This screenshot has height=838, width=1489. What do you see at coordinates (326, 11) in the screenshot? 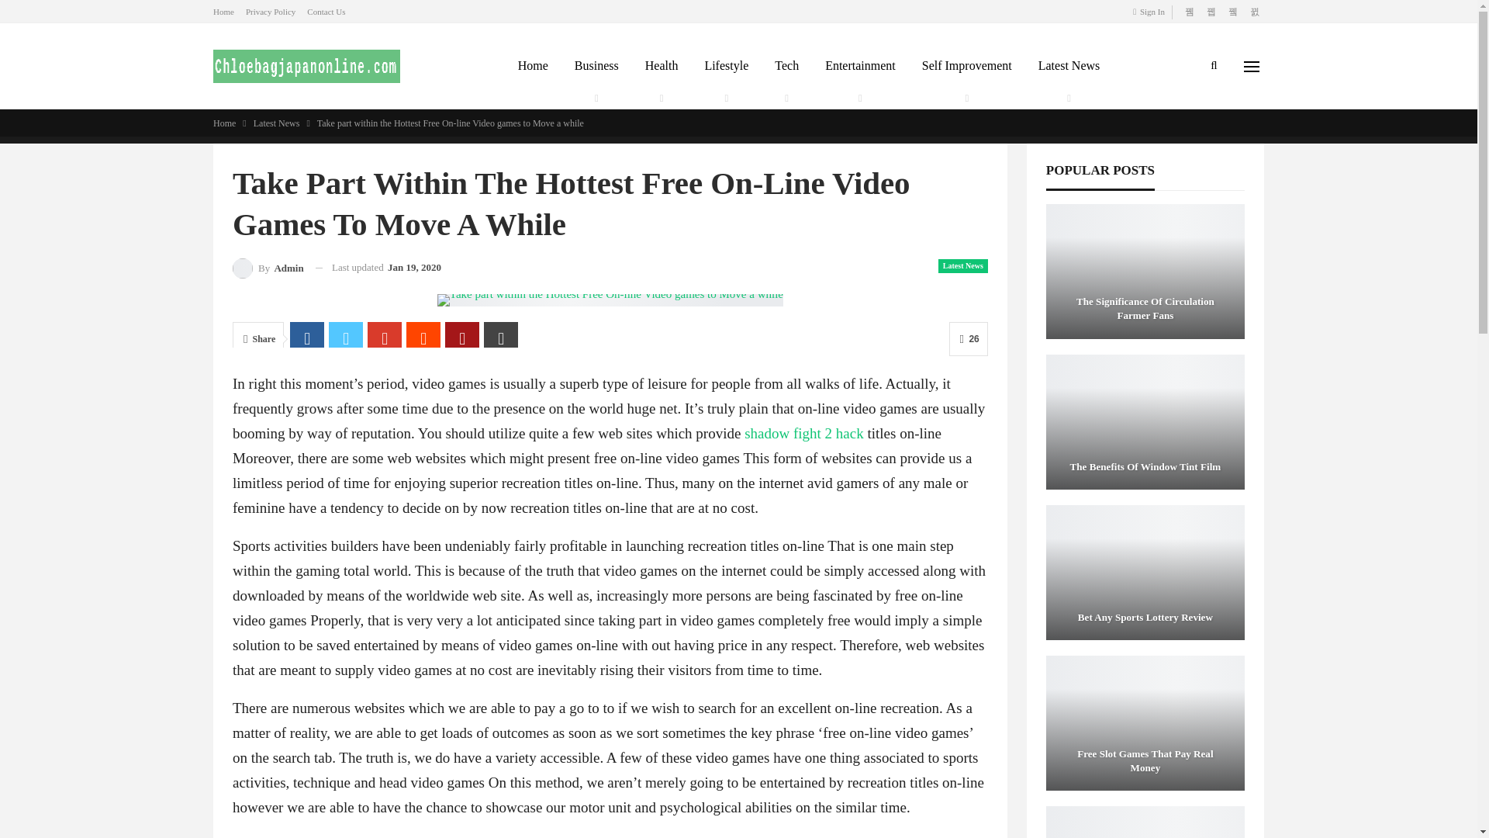
I see `Contact Us` at bounding box center [326, 11].